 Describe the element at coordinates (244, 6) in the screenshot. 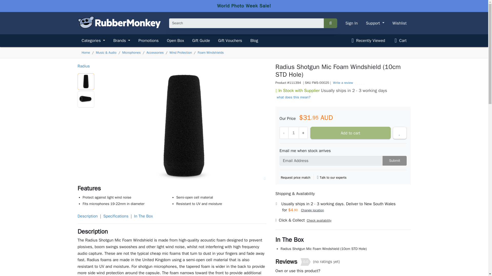

I see `World Photo Week Sale!` at that location.